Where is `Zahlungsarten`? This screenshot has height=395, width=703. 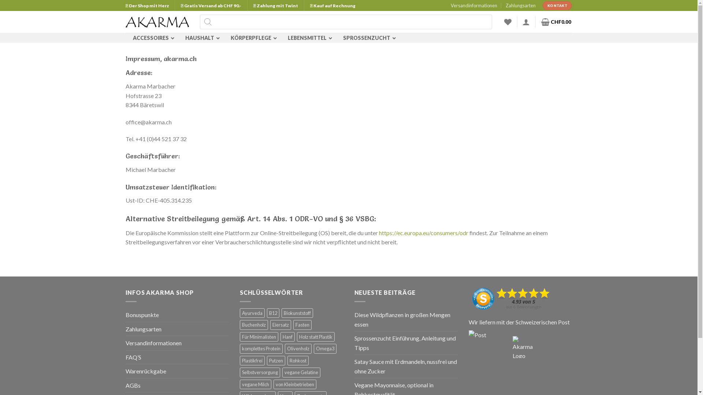 Zahlungsarten is located at coordinates (521, 5).